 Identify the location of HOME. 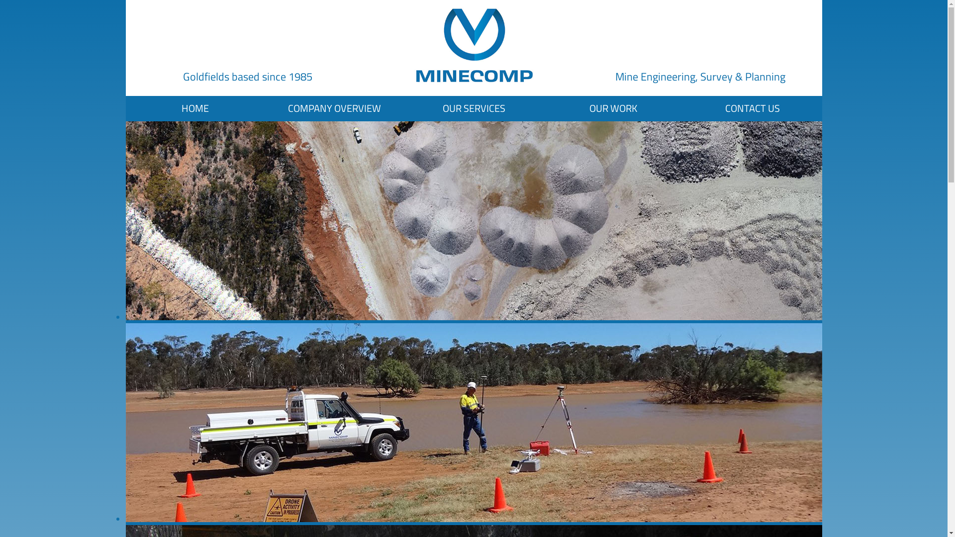
(195, 108).